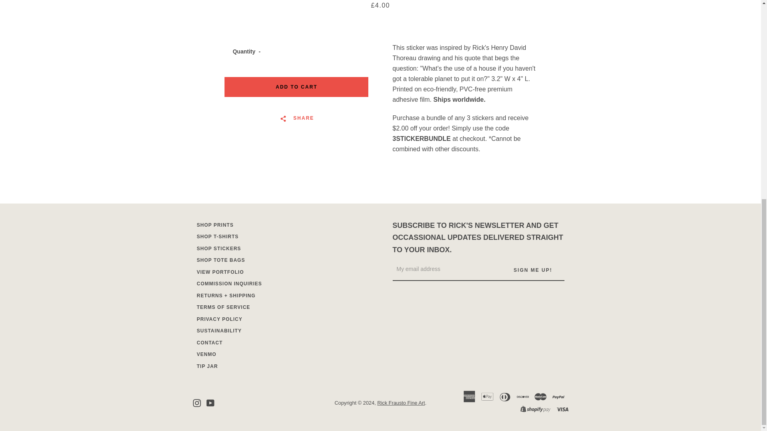 The width and height of the screenshot is (767, 431). I want to click on VIEW PORTFOLIO, so click(220, 272).